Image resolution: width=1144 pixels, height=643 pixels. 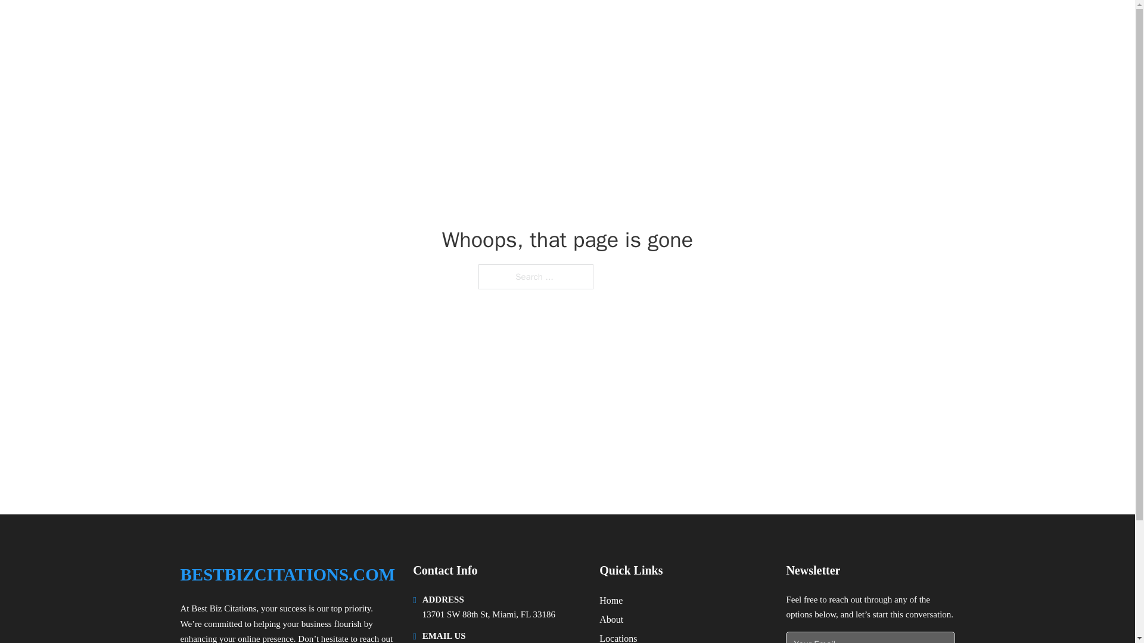 What do you see at coordinates (863, 25) in the screenshot?
I see `LOCATIONS` at bounding box center [863, 25].